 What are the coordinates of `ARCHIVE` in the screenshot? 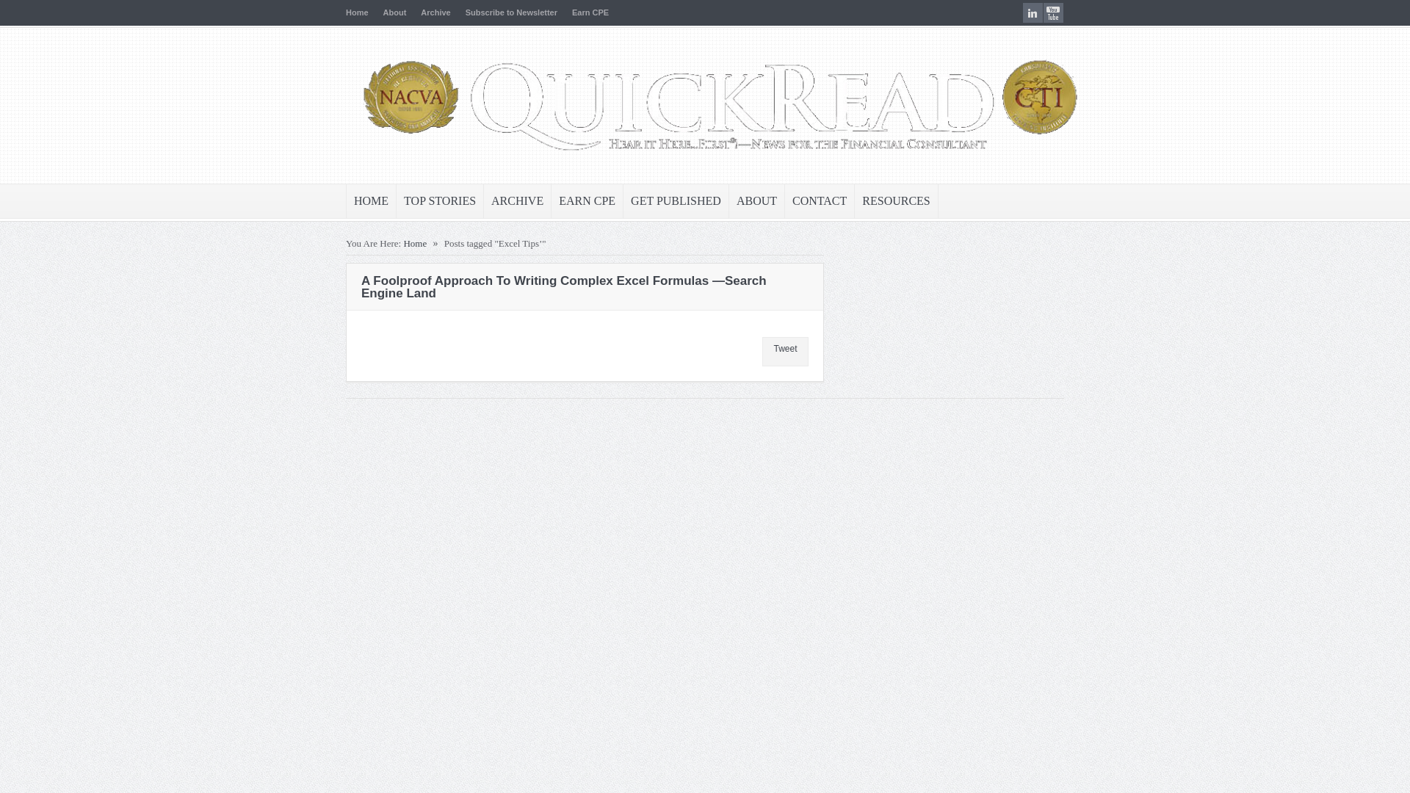 It's located at (517, 201).